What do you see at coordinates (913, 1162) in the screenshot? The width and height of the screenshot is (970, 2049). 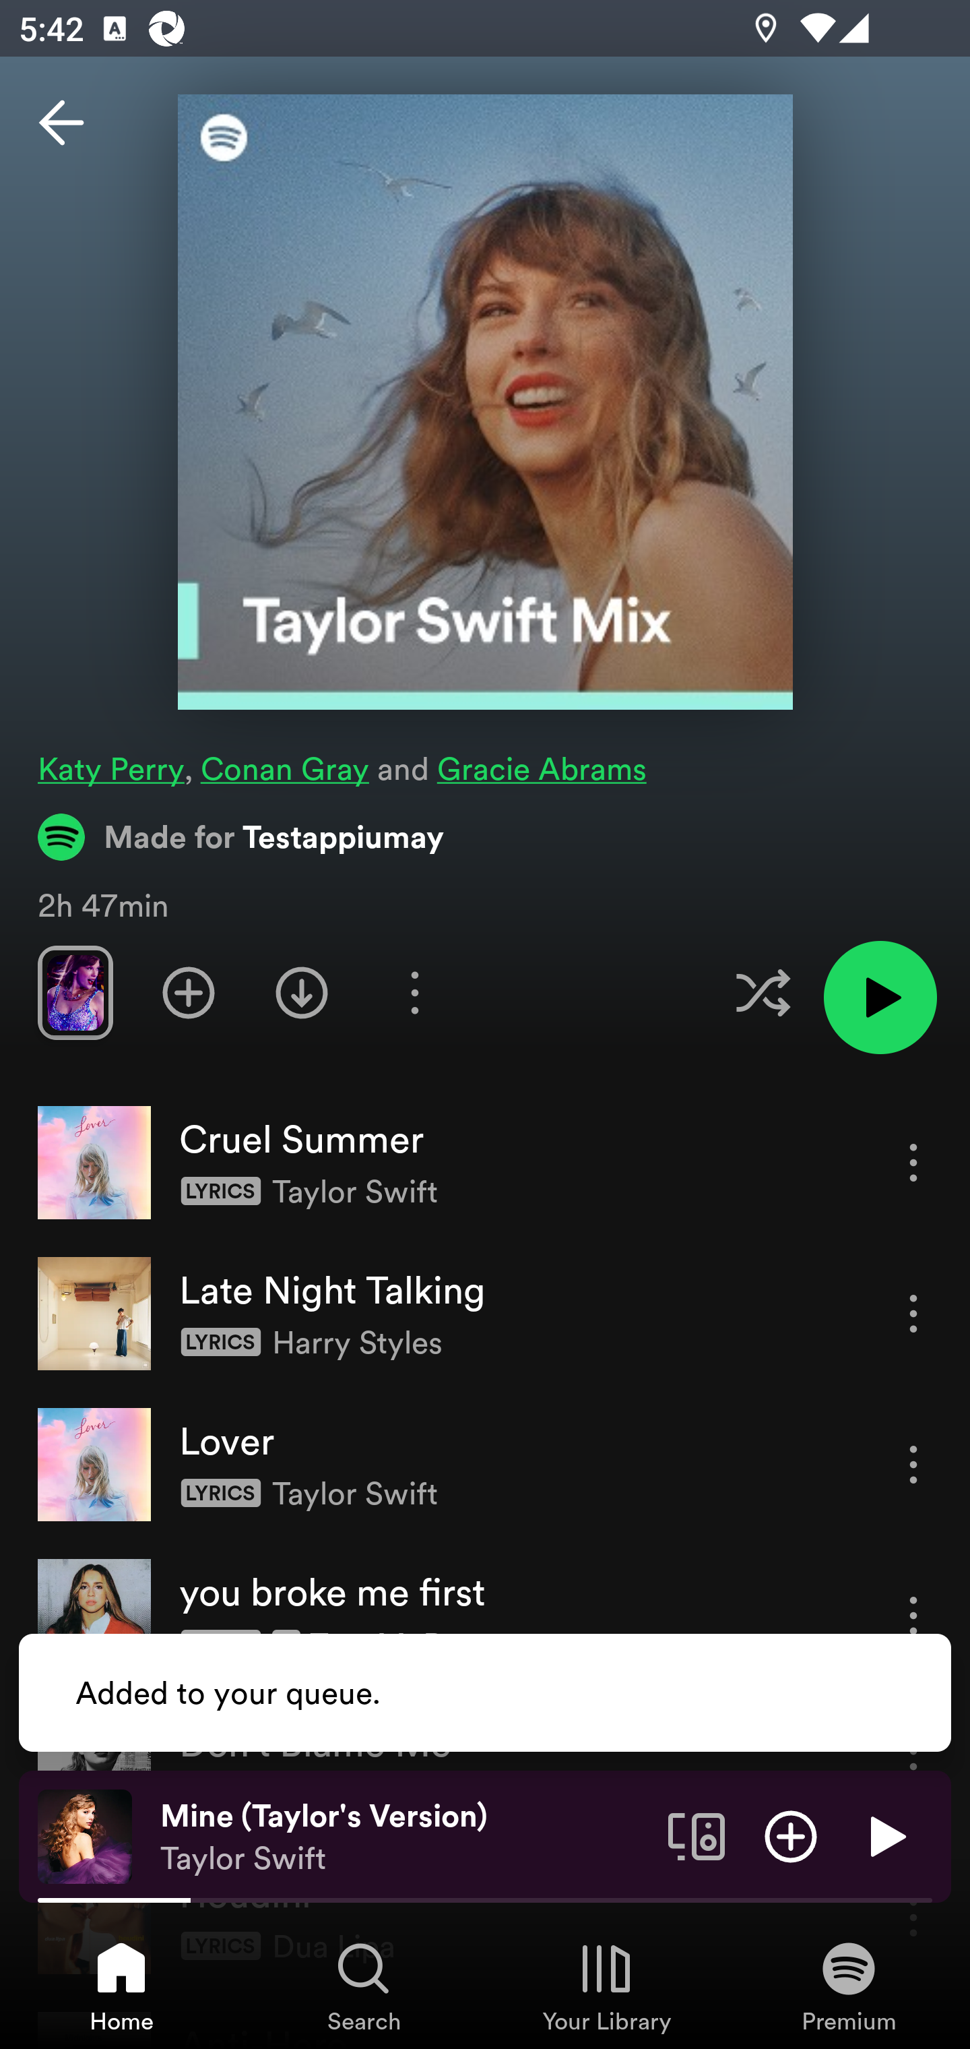 I see `More options for song Cruel Summer` at bounding box center [913, 1162].